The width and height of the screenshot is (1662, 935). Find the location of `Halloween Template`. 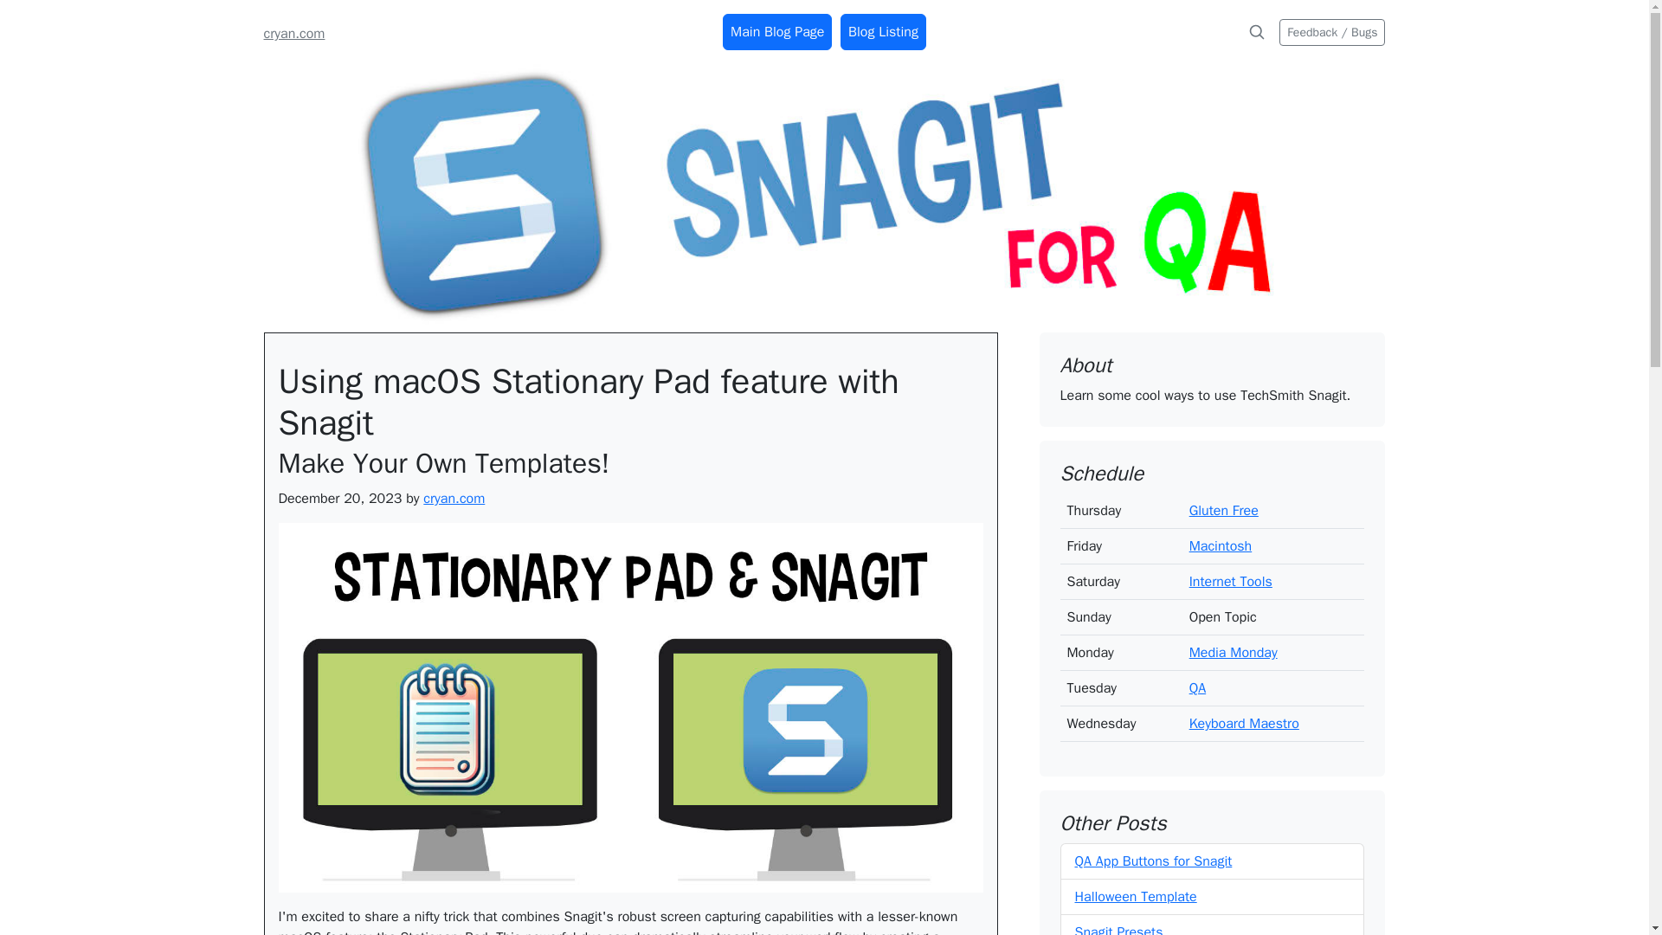

Halloween Template is located at coordinates (1136, 897).